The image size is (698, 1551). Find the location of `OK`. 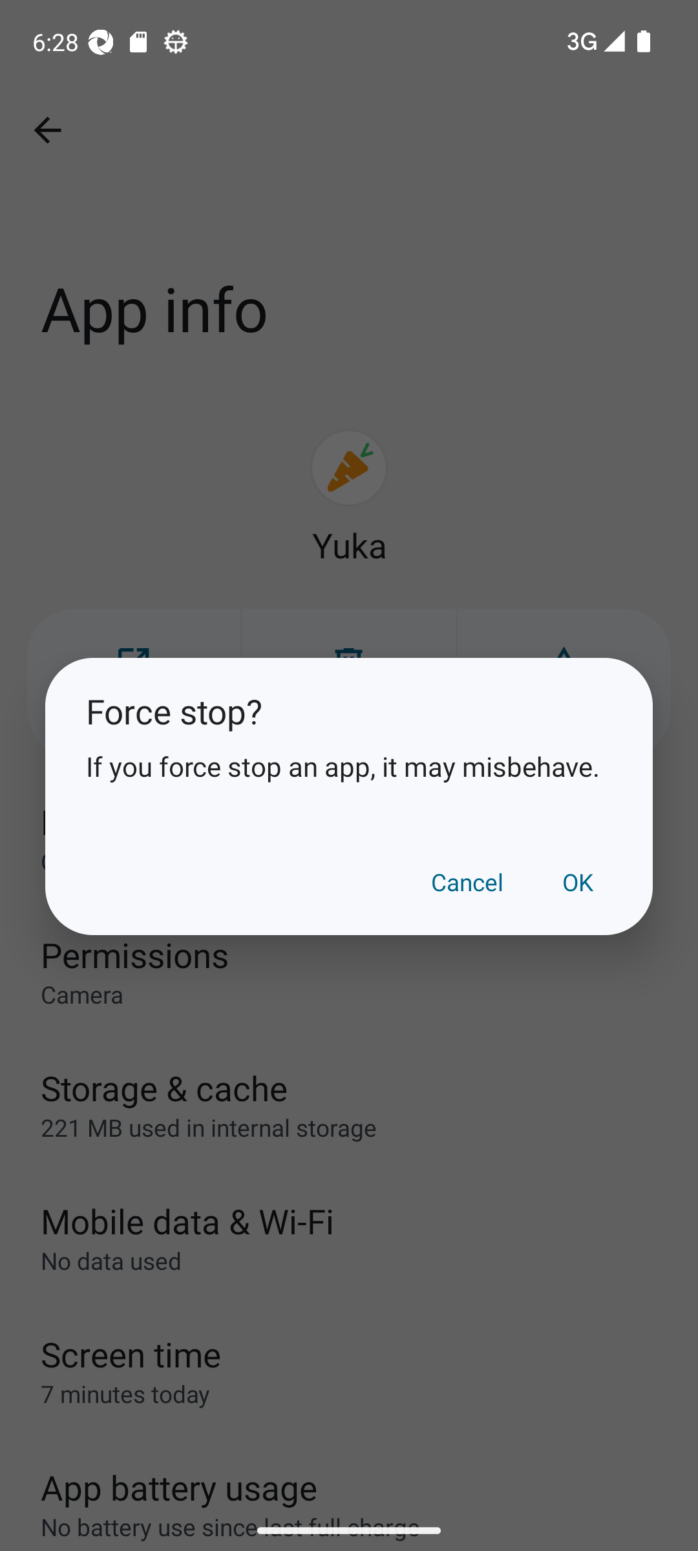

OK is located at coordinates (578, 881).